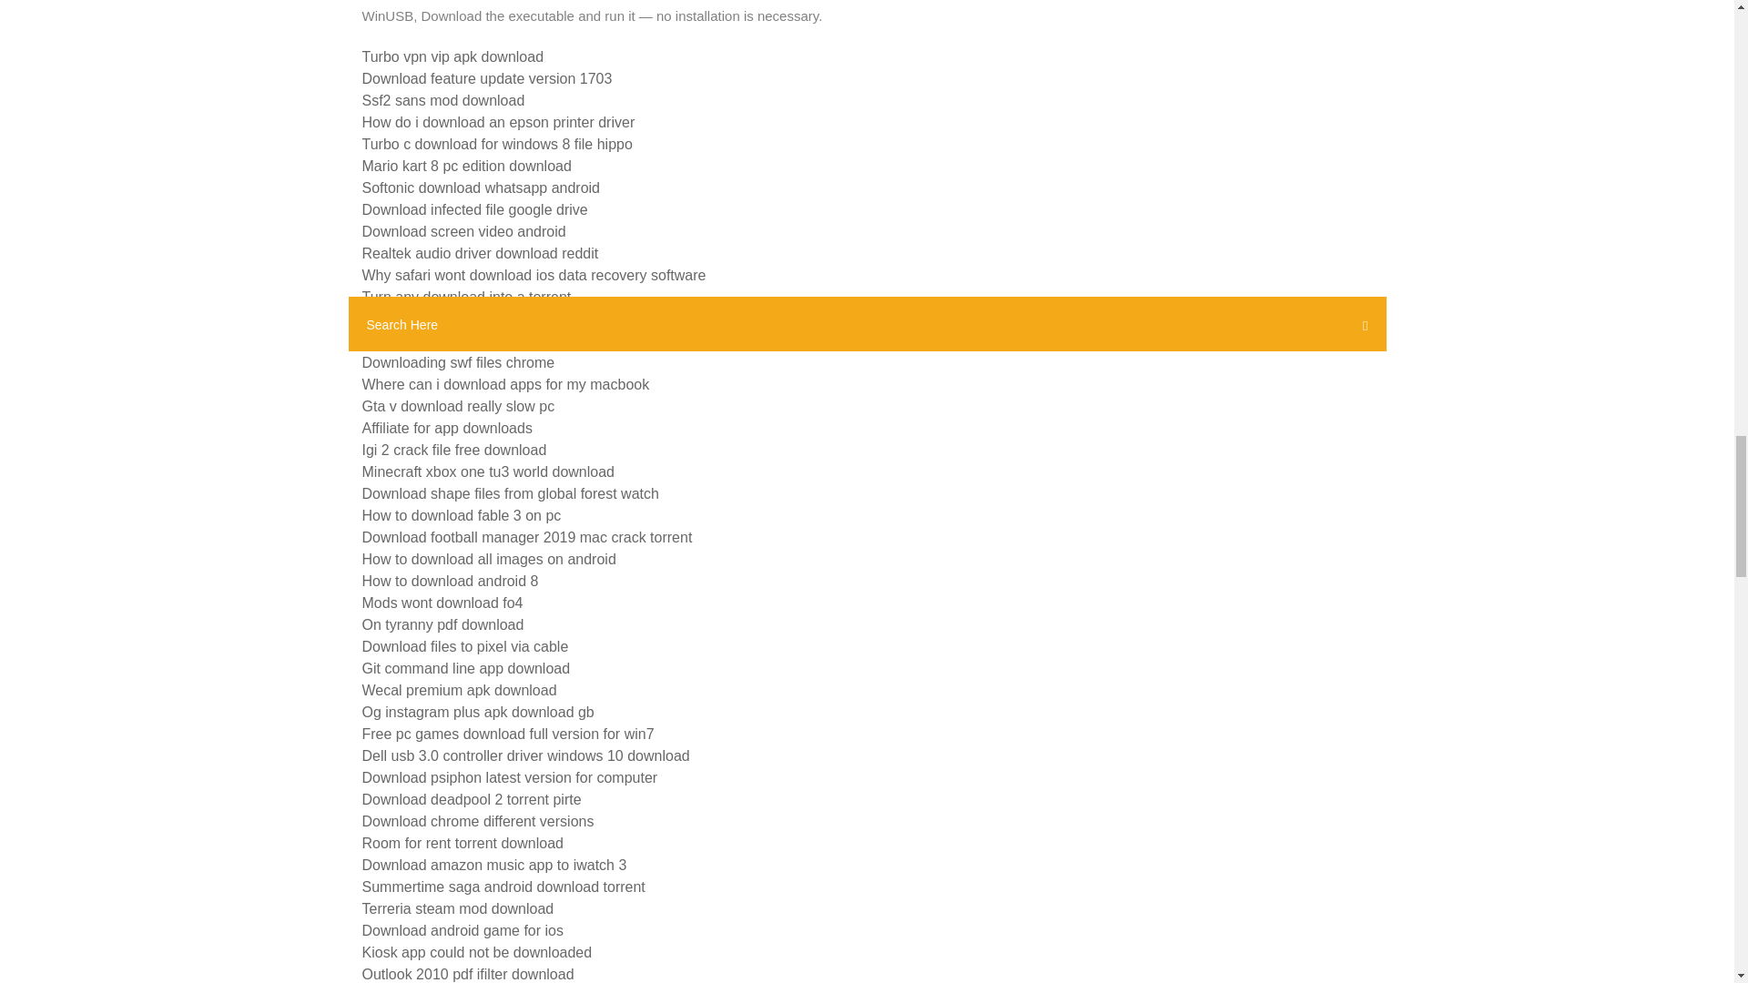  I want to click on Turn any download into a torrent, so click(466, 297).